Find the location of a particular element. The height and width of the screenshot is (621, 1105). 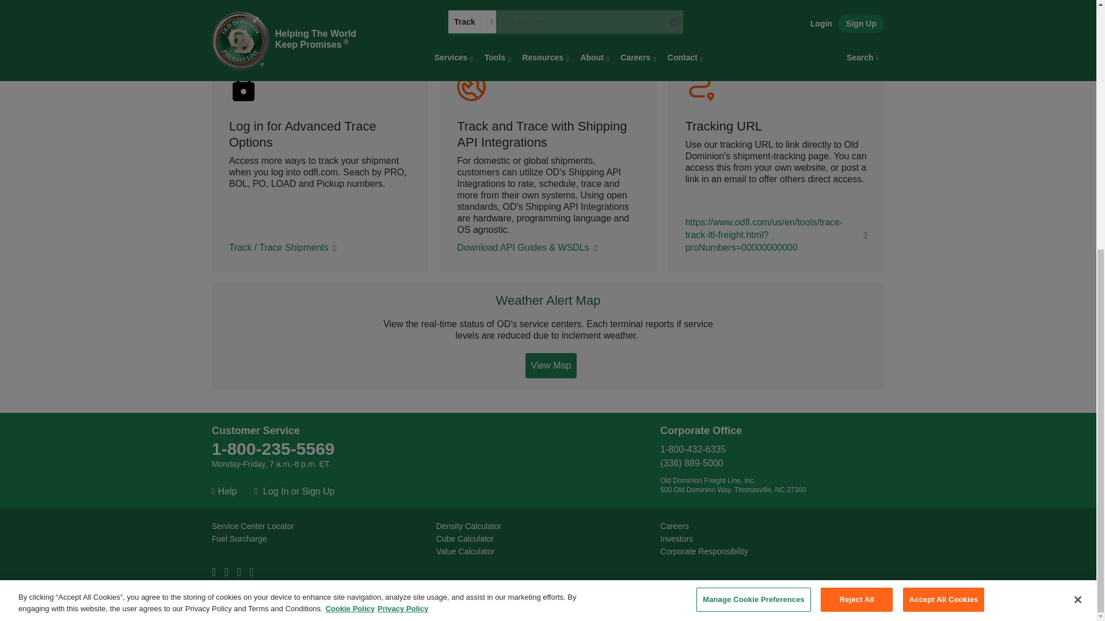

Instagram is located at coordinates (254, 573).